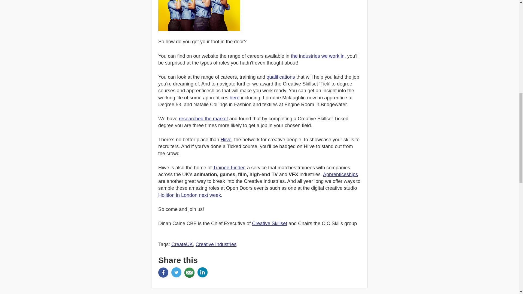 This screenshot has width=523, height=294. I want to click on CreateUK, so click(182, 244).